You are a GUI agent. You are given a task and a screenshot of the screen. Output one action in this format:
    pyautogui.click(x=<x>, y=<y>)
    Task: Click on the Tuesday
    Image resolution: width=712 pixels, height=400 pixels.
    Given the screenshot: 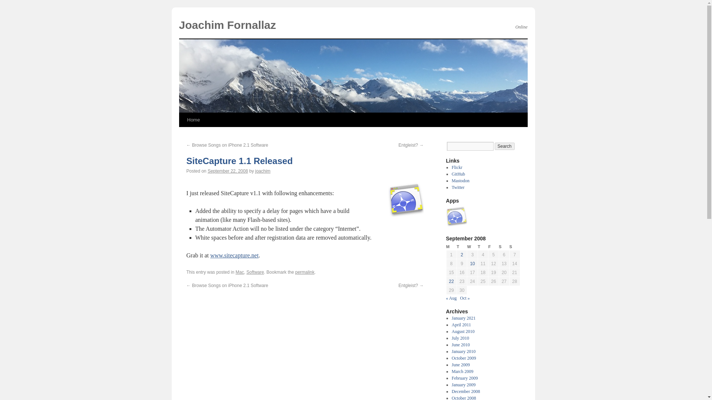 What is the action you would take?
    pyautogui.click(x=461, y=247)
    